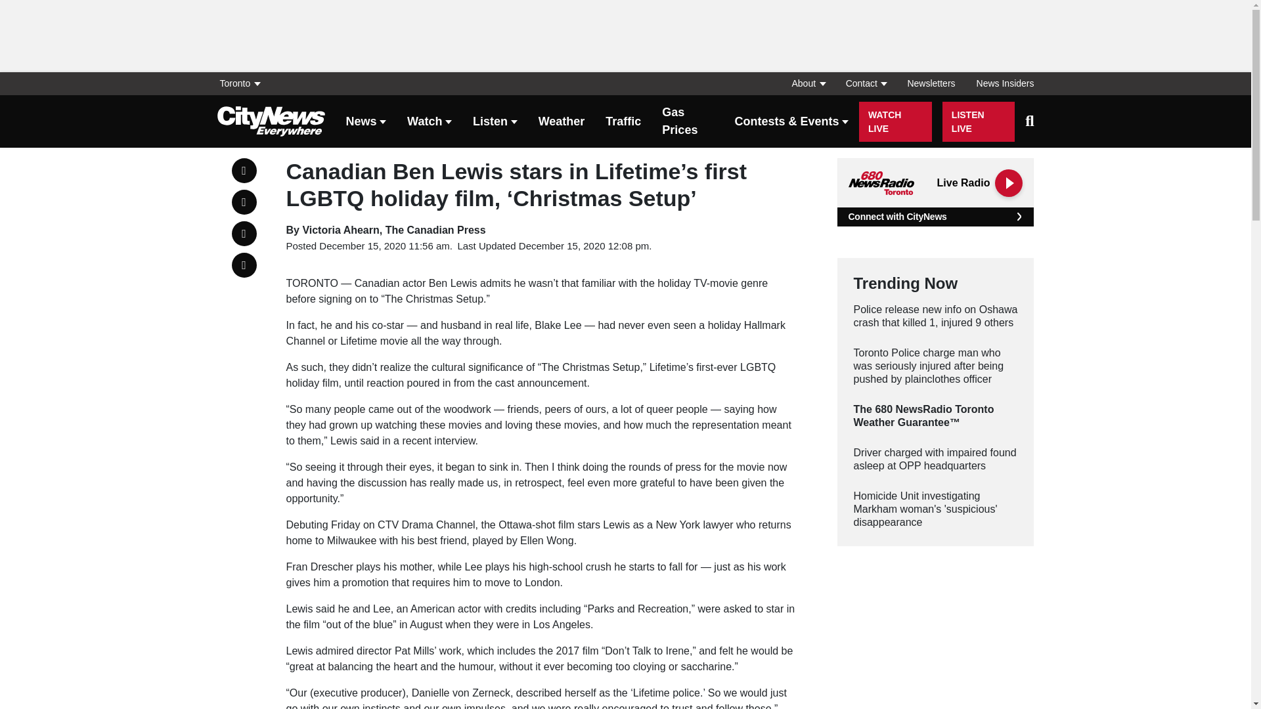  What do you see at coordinates (808, 83) in the screenshot?
I see `About` at bounding box center [808, 83].